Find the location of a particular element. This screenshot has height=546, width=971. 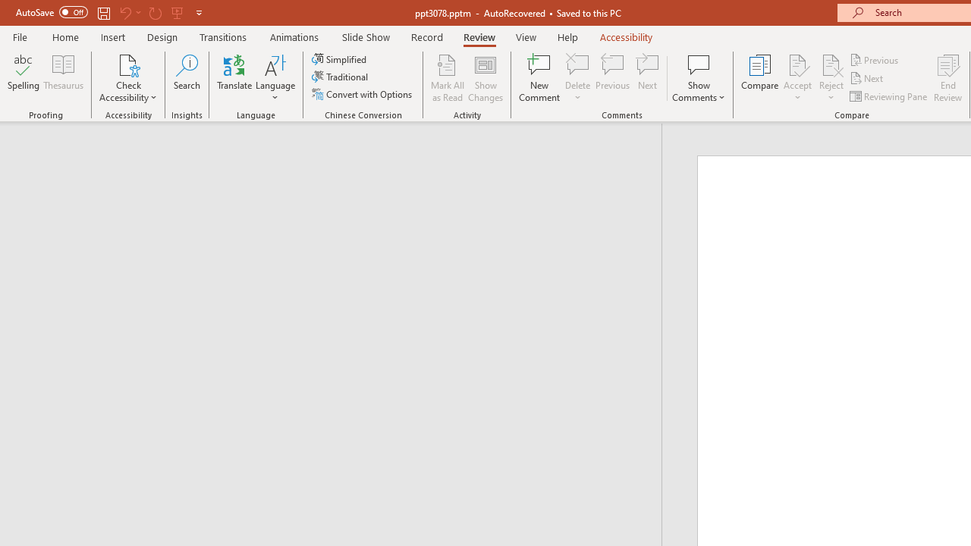

Translate is located at coordinates (235, 77).